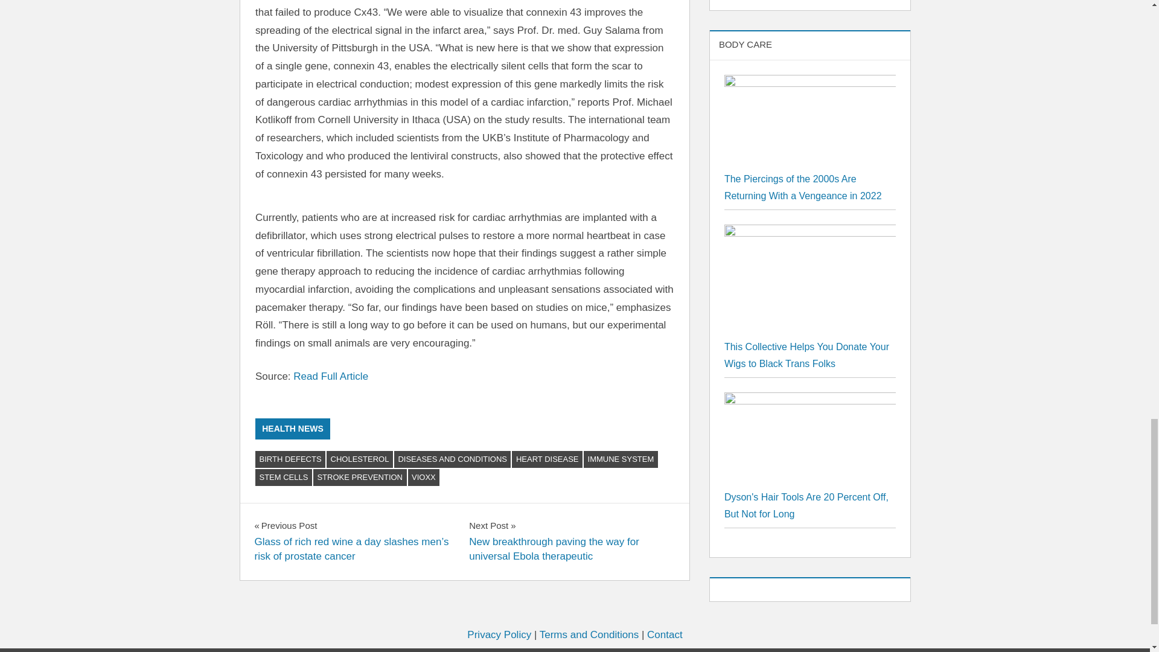  What do you see at coordinates (290, 459) in the screenshot?
I see `BIRTH DEFECTS` at bounding box center [290, 459].